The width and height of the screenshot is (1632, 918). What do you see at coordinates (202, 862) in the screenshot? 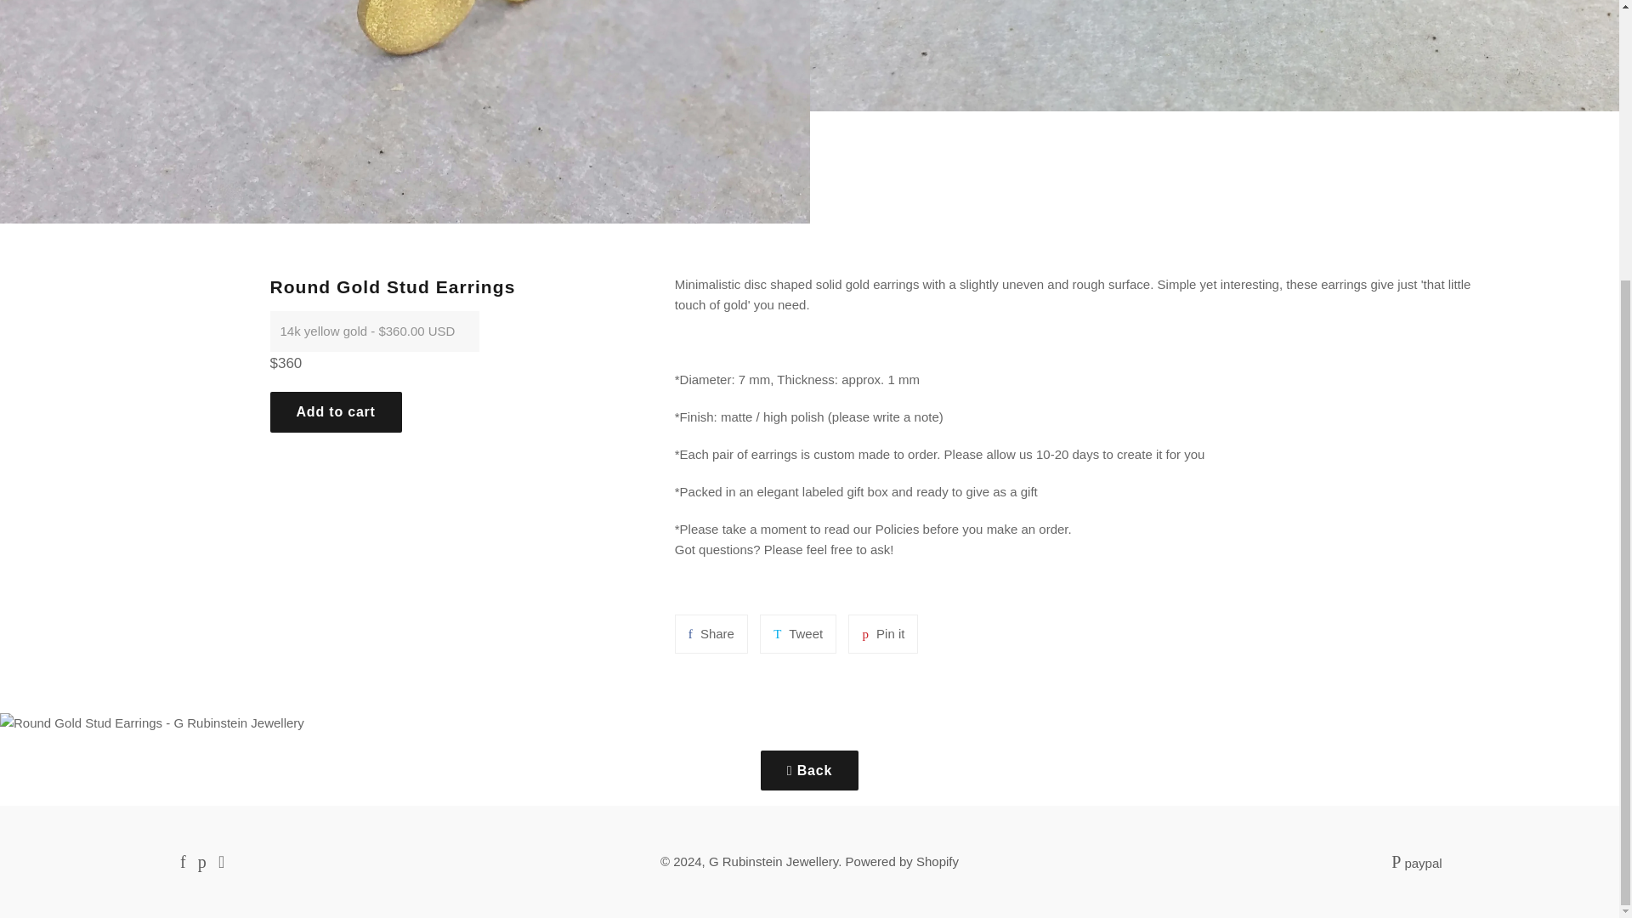
I see `Tweet on Twitter` at bounding box center [202, 862].